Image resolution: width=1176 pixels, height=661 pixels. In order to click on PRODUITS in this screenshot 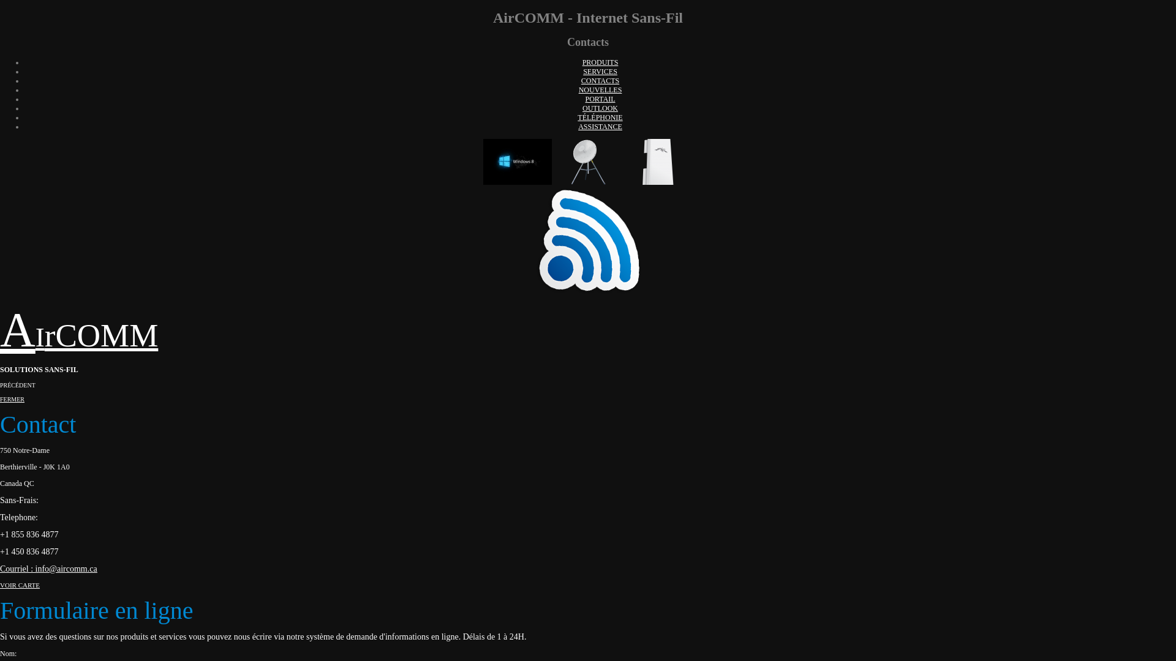, I will do `click(600, 62)`.